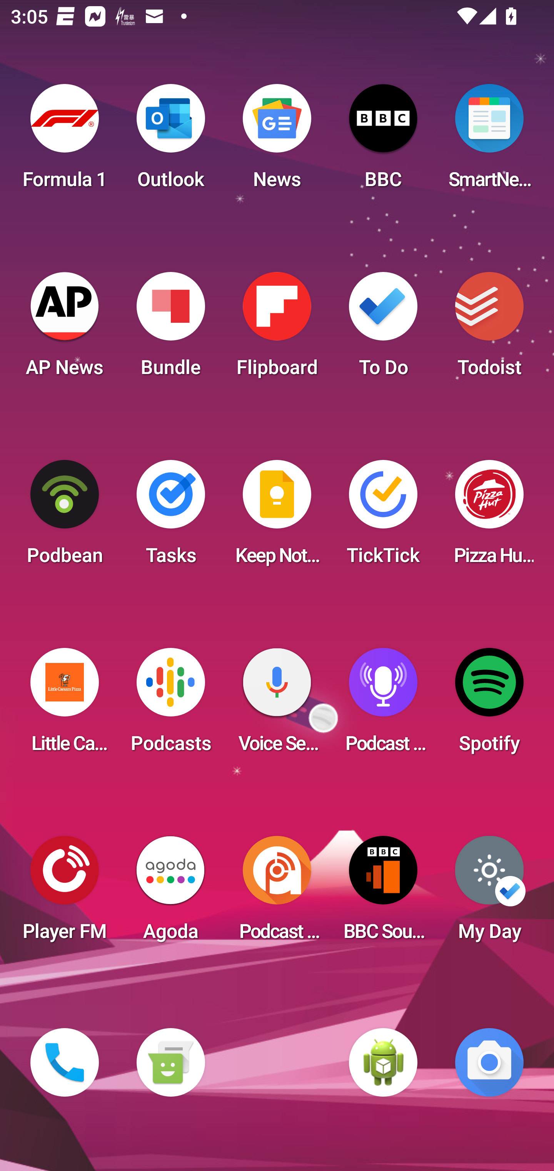 This screenshot has height=1171, width=554. Describe the element at coordinates (489, 329) in the screenshot. I see `Todoist` at that location.